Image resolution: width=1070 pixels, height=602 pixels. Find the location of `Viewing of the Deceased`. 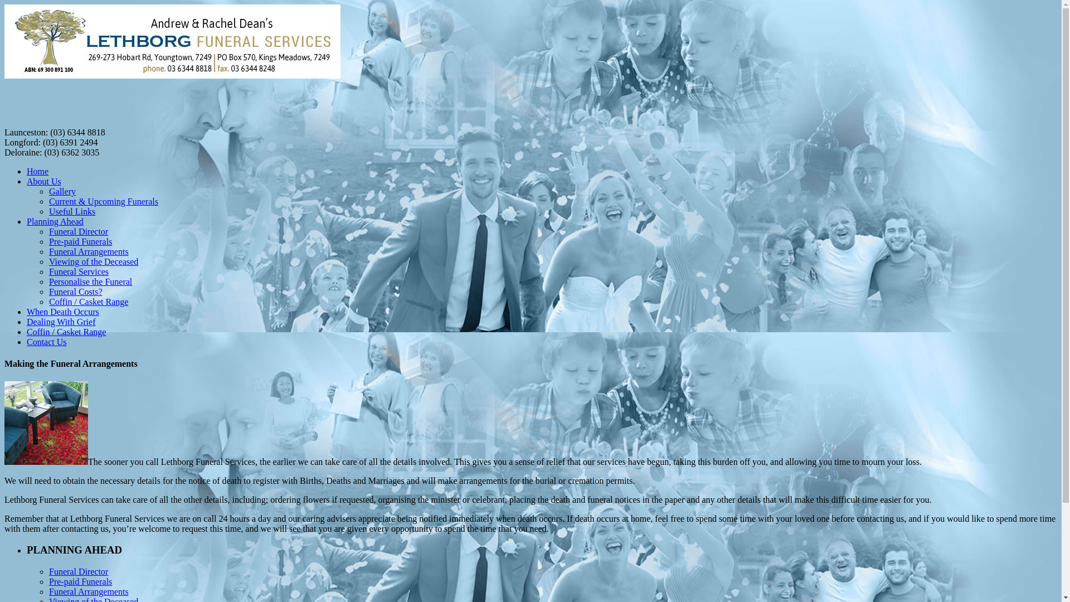

Viewing of the Deceased is located at coordinates (94, 262).